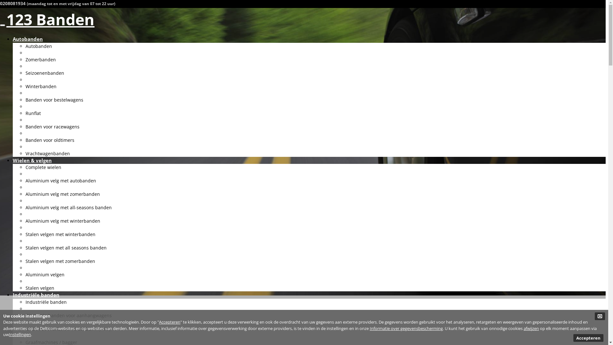  I want to click on Runflat, so click(33, 113).